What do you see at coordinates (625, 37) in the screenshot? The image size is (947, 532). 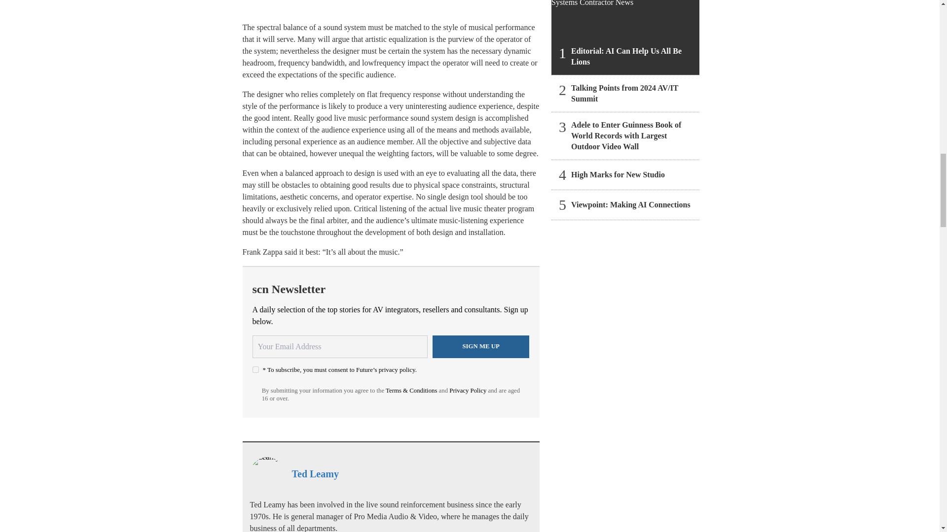 I see `Editorial: AI Can Help Us All Be Lions` at bounding box center [625, 37].